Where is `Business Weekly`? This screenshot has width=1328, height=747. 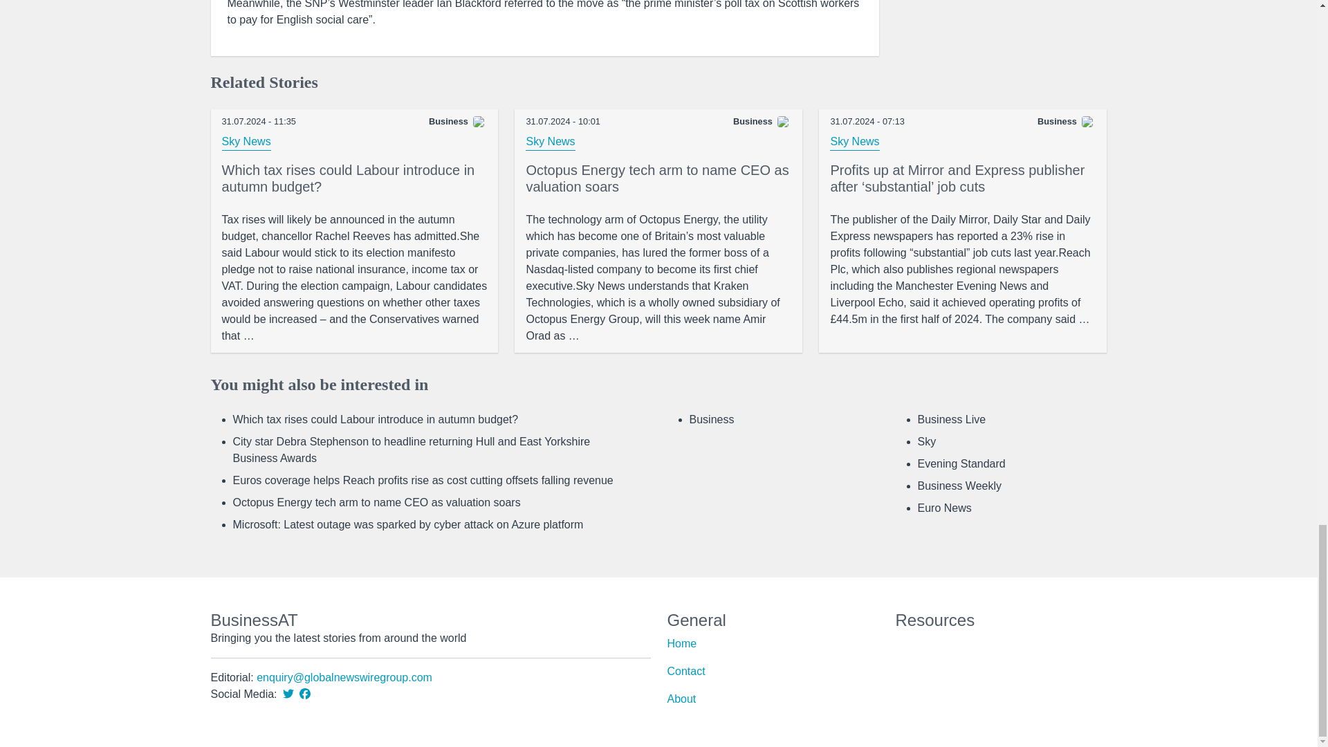
Business Weekly is located at coordinates (959, 486).